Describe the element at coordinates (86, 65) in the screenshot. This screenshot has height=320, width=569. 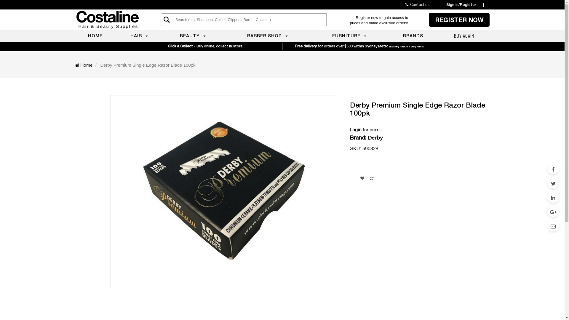
I see `Home` at that location.